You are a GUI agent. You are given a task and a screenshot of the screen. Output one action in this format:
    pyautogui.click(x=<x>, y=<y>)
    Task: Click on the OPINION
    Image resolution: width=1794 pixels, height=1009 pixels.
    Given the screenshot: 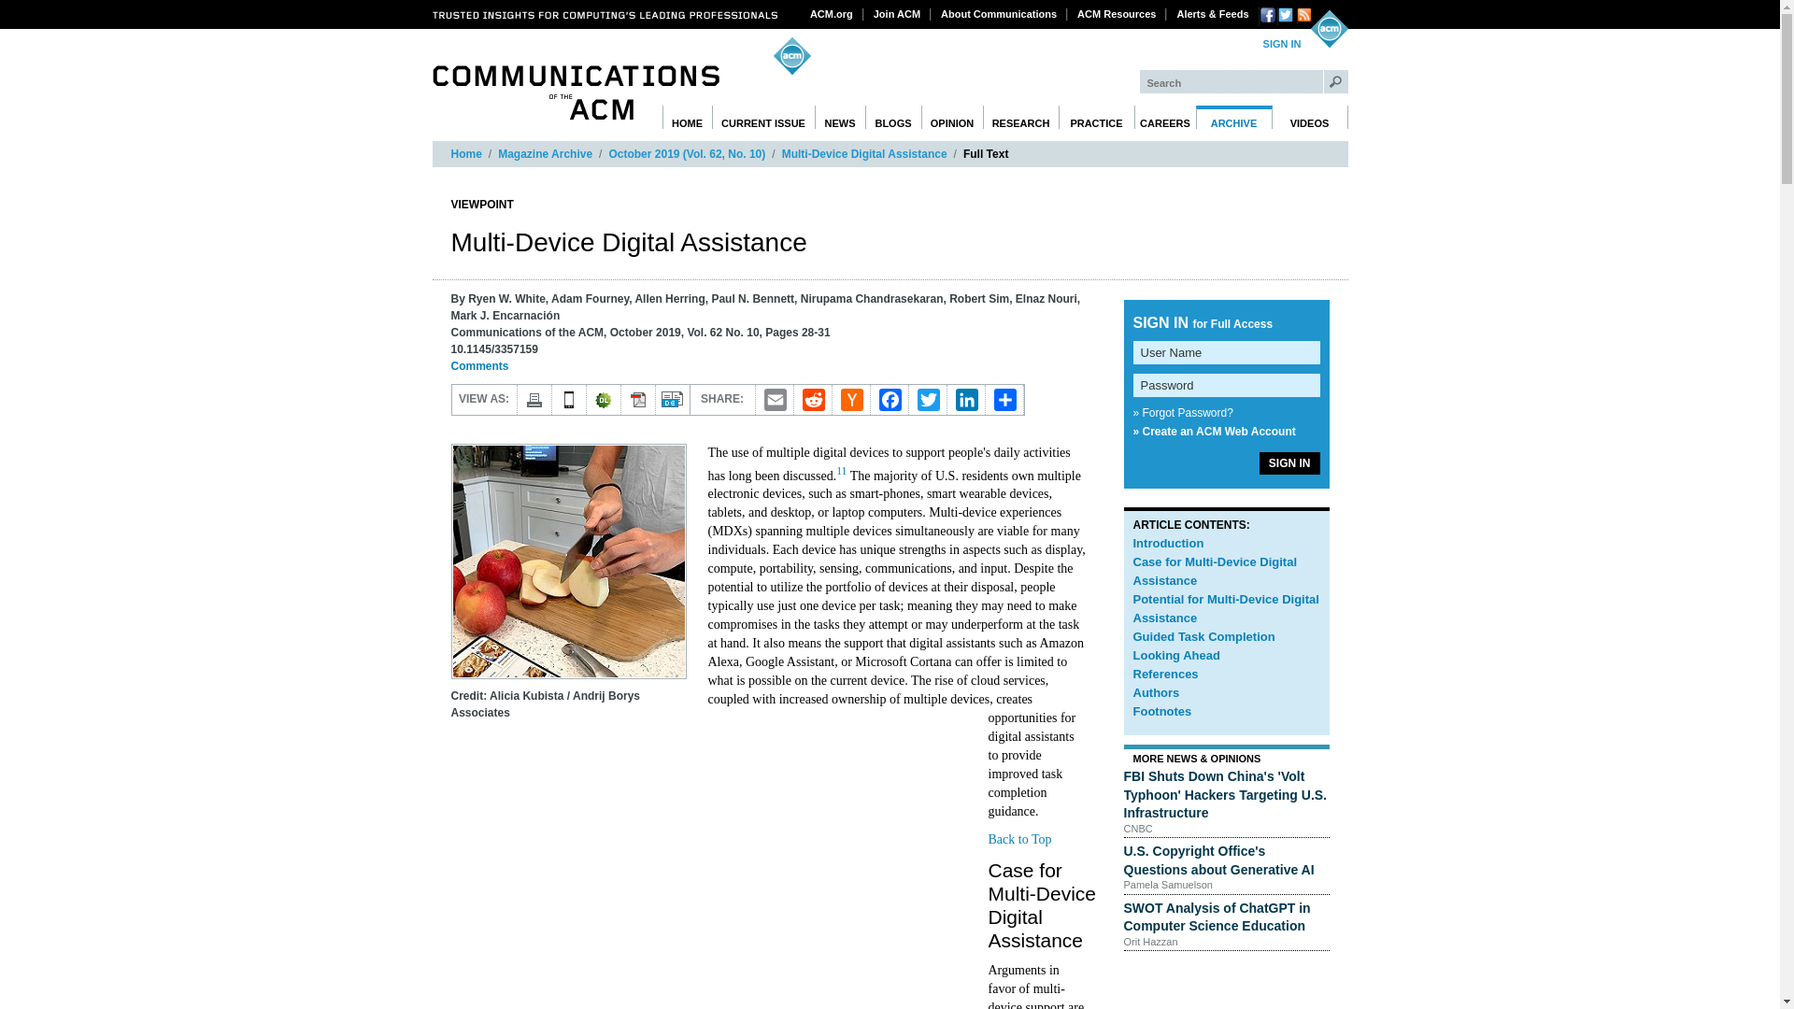 What is the action you would take?
    pyautogui.click(x=952, y=118)
    